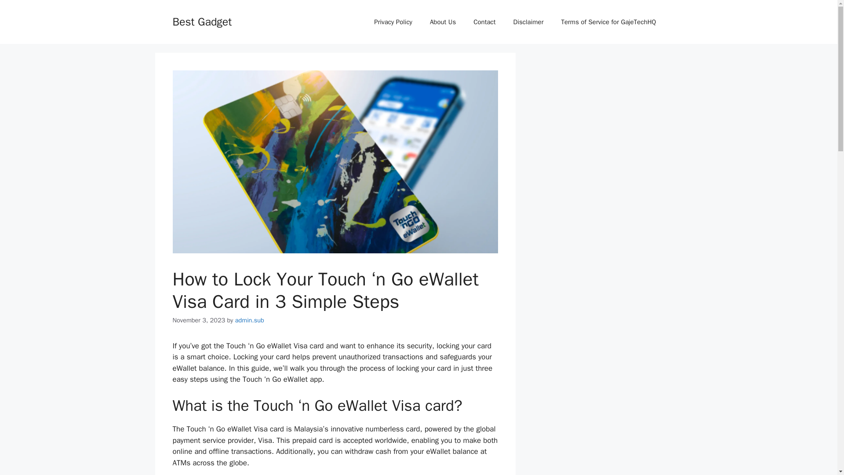 The image size is (844, 475). Describe the element at coordinates (201, 21) in the screenshot. I see `Best Gadget` at that location.